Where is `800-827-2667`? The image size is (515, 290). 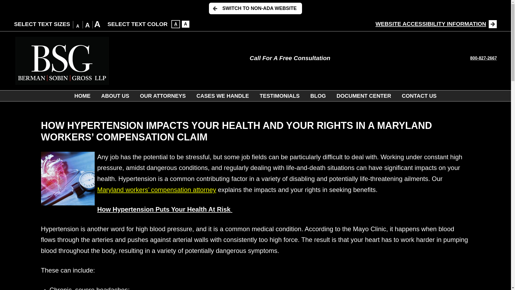 800-827-2667 is located at coordinates (483, 58).